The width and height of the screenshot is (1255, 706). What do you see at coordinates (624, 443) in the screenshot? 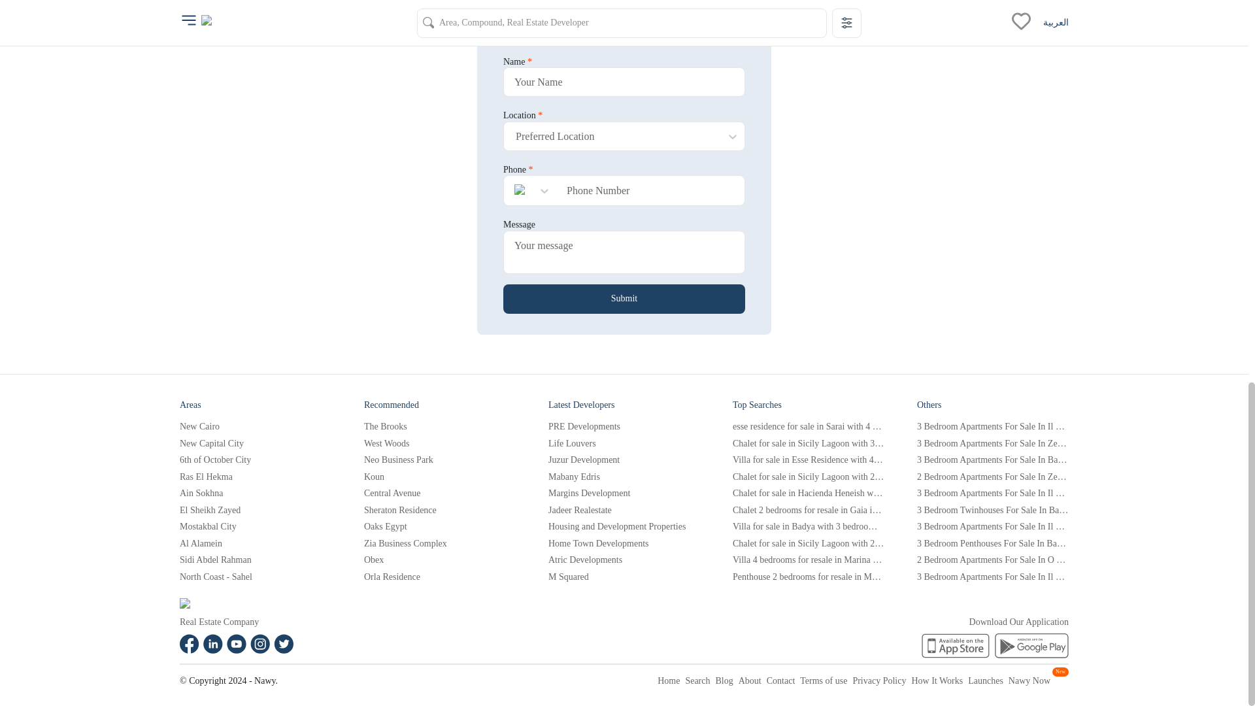
I see `Life Louvers` at bounding box center [624, 443].